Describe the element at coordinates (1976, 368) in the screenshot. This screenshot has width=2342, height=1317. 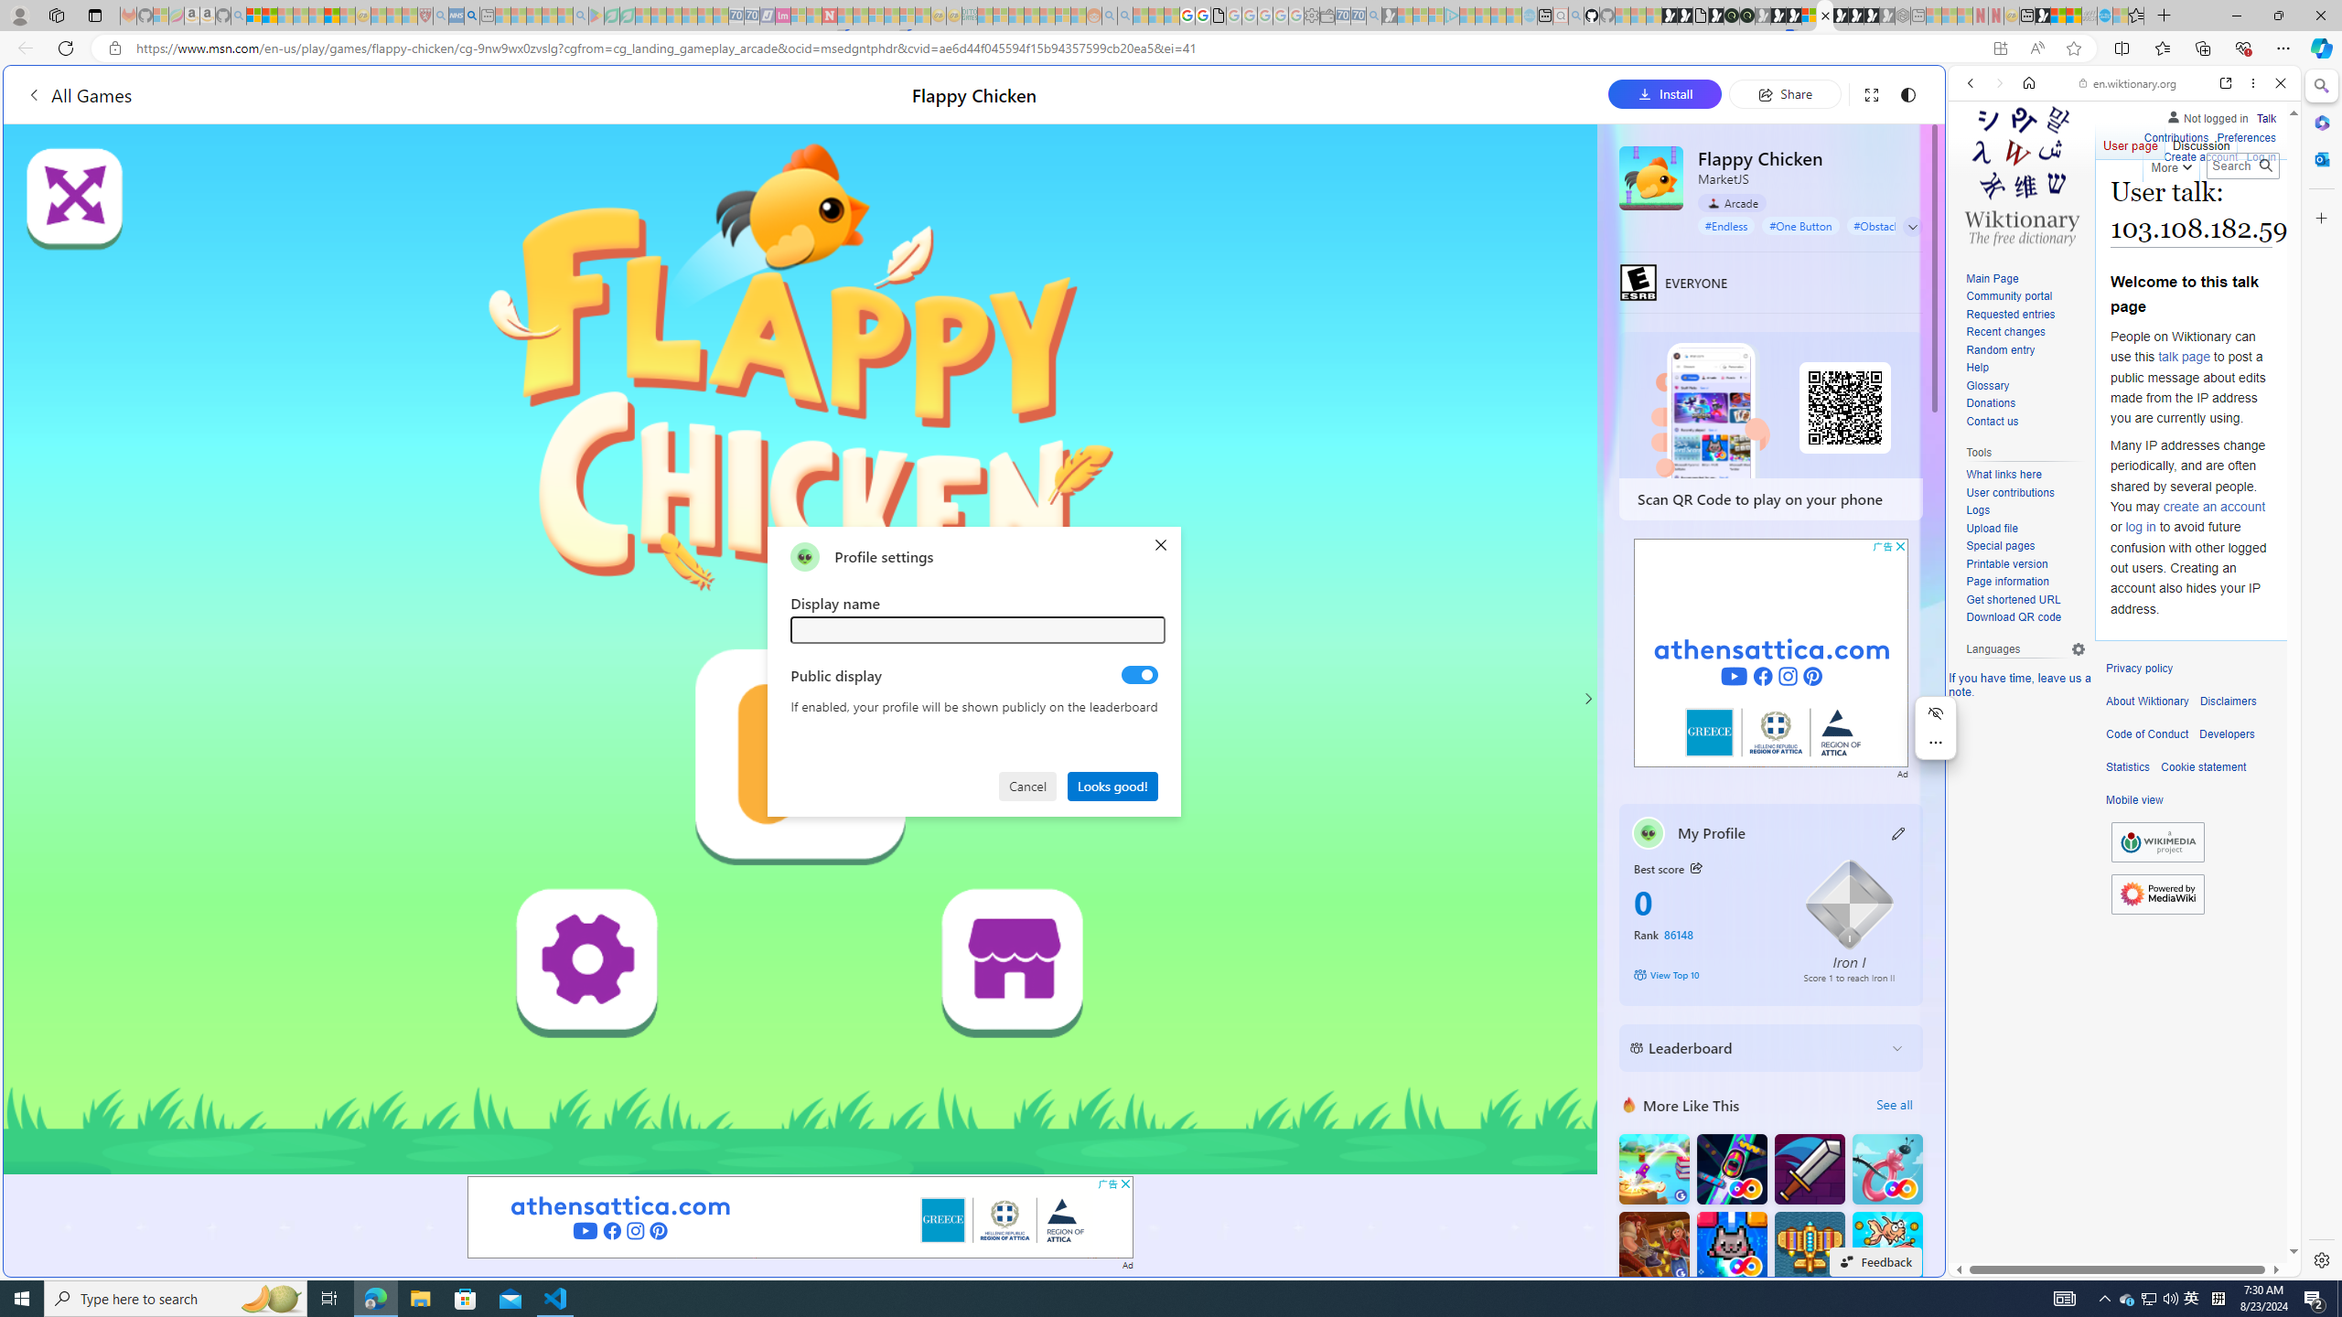
I see `Help` at that location.